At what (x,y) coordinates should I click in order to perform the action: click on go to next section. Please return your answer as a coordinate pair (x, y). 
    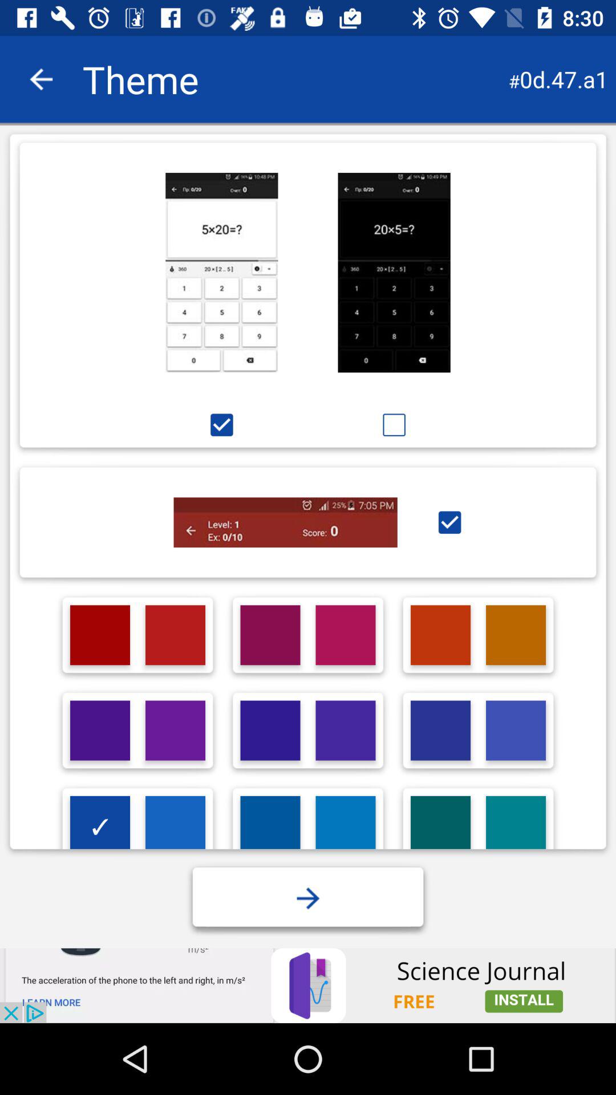
    Looking at the image, I should click on (308, 898).